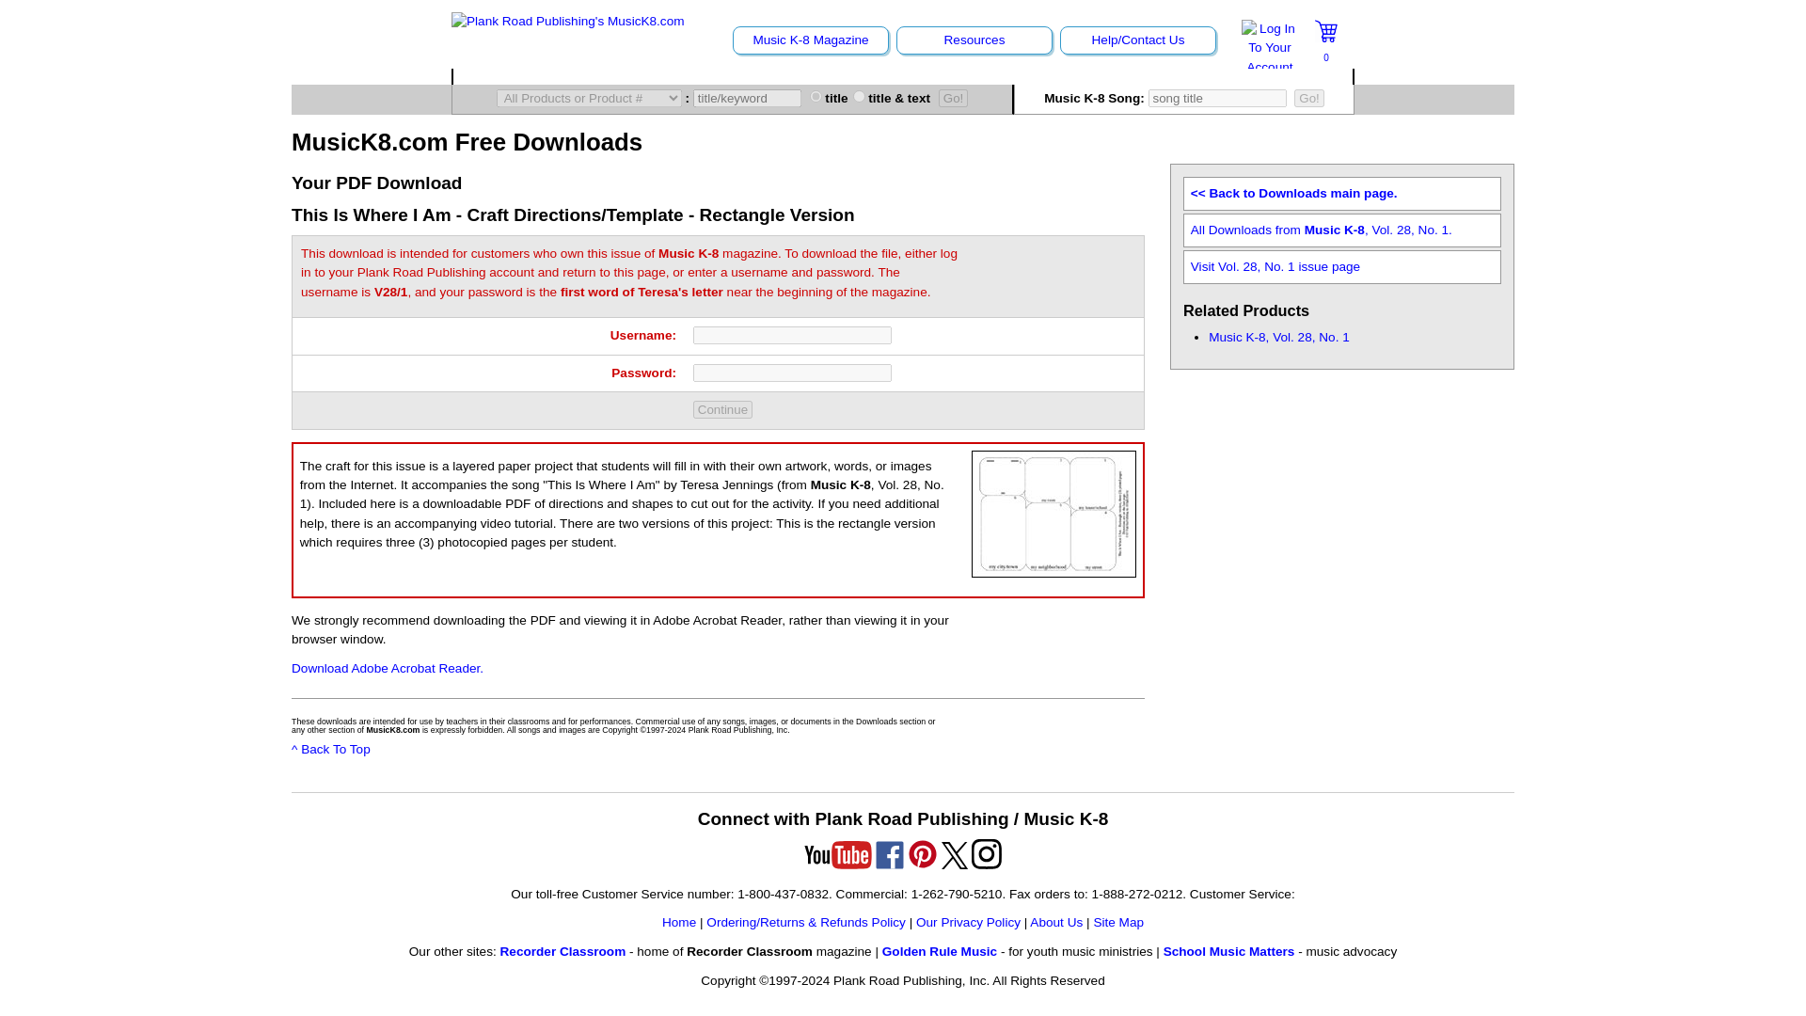 This screenshot has height=1016, width=1806. What do you see at coordinates (954, 98) in the screenshot?
I see `Go!` at bounding box center [954, 98].